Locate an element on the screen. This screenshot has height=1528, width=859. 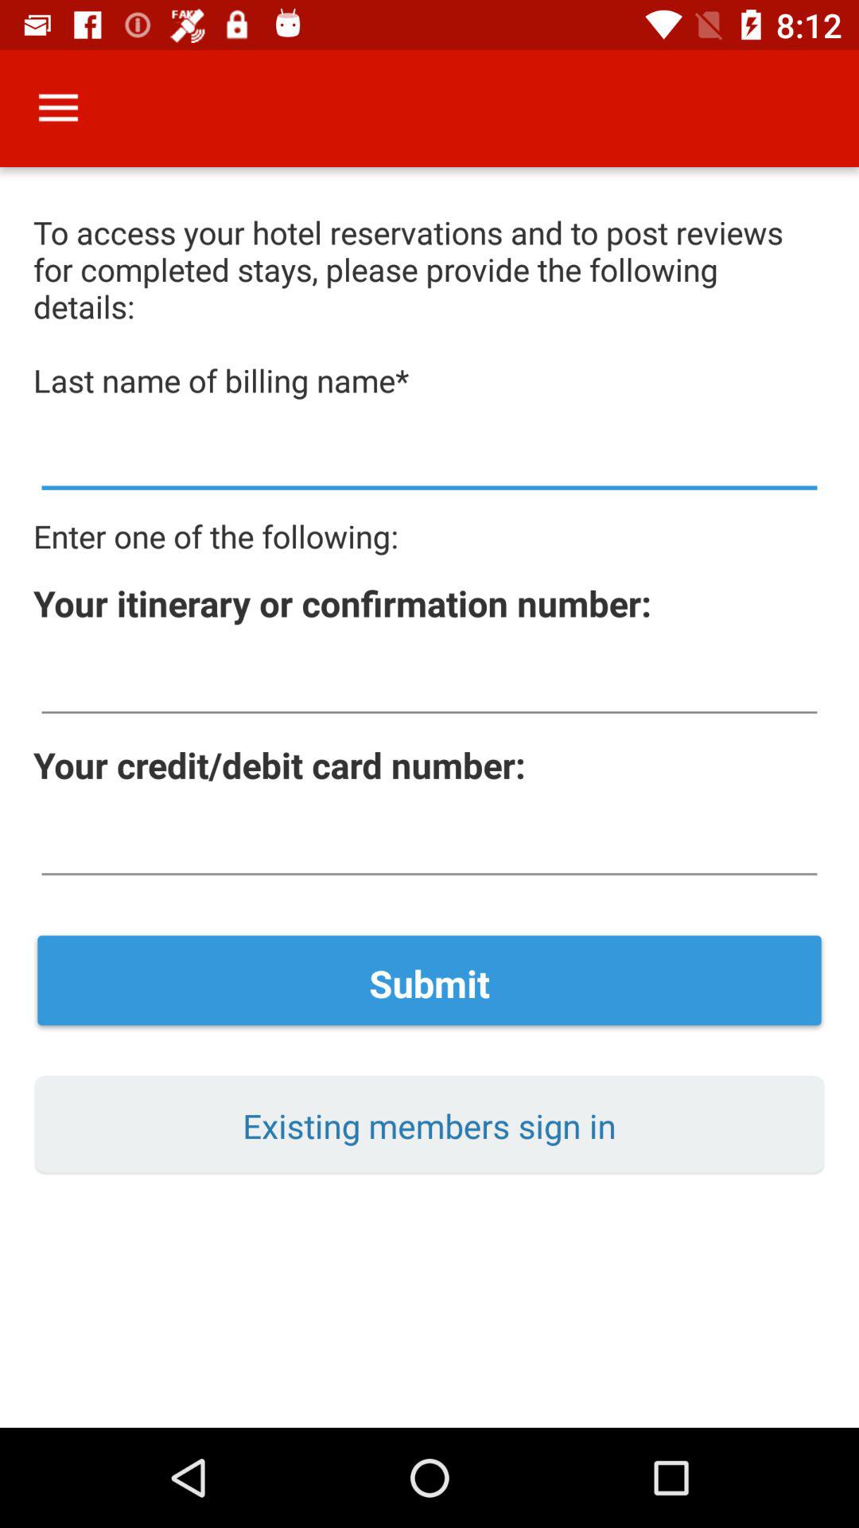
turn off the submit is located at coordinates (429, 983).